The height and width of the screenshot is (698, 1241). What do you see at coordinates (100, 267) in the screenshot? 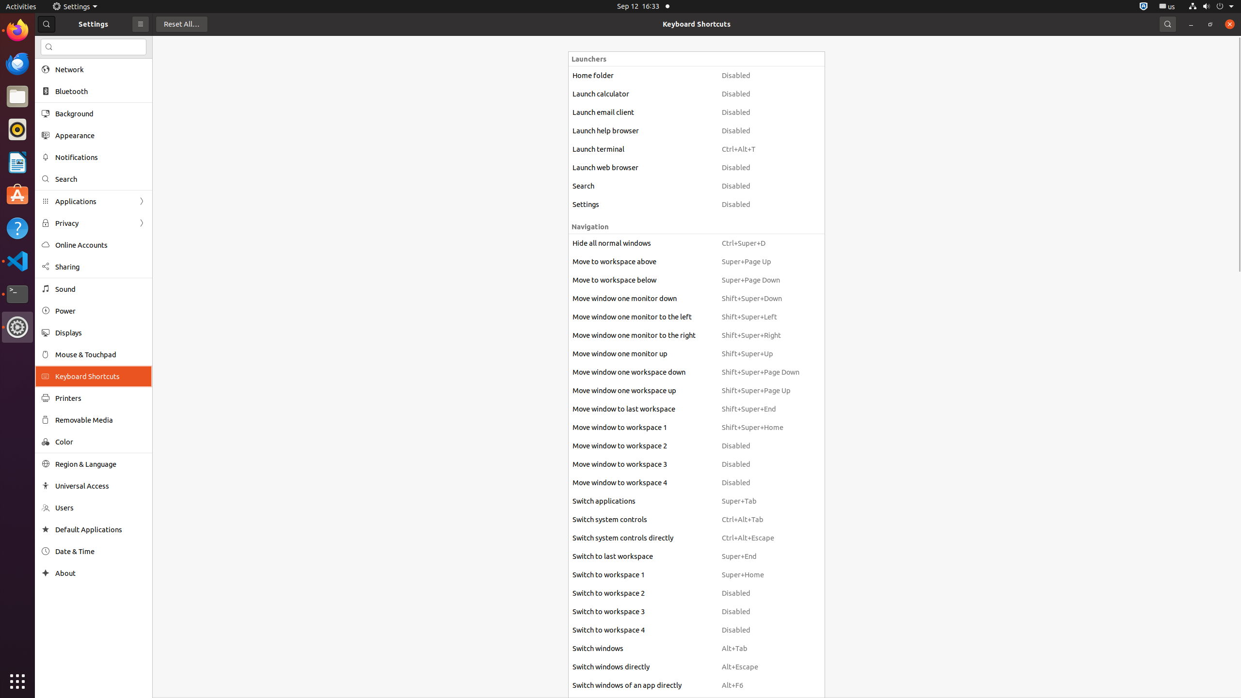
I see `Sharing` at bounding box center [100, 267].